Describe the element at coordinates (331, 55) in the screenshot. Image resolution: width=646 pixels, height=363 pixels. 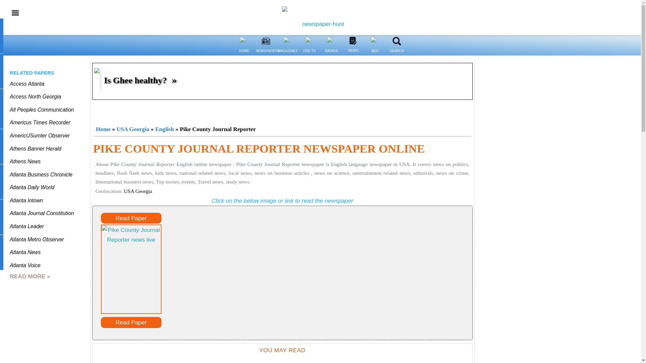
I see `RADIOS` at that location.